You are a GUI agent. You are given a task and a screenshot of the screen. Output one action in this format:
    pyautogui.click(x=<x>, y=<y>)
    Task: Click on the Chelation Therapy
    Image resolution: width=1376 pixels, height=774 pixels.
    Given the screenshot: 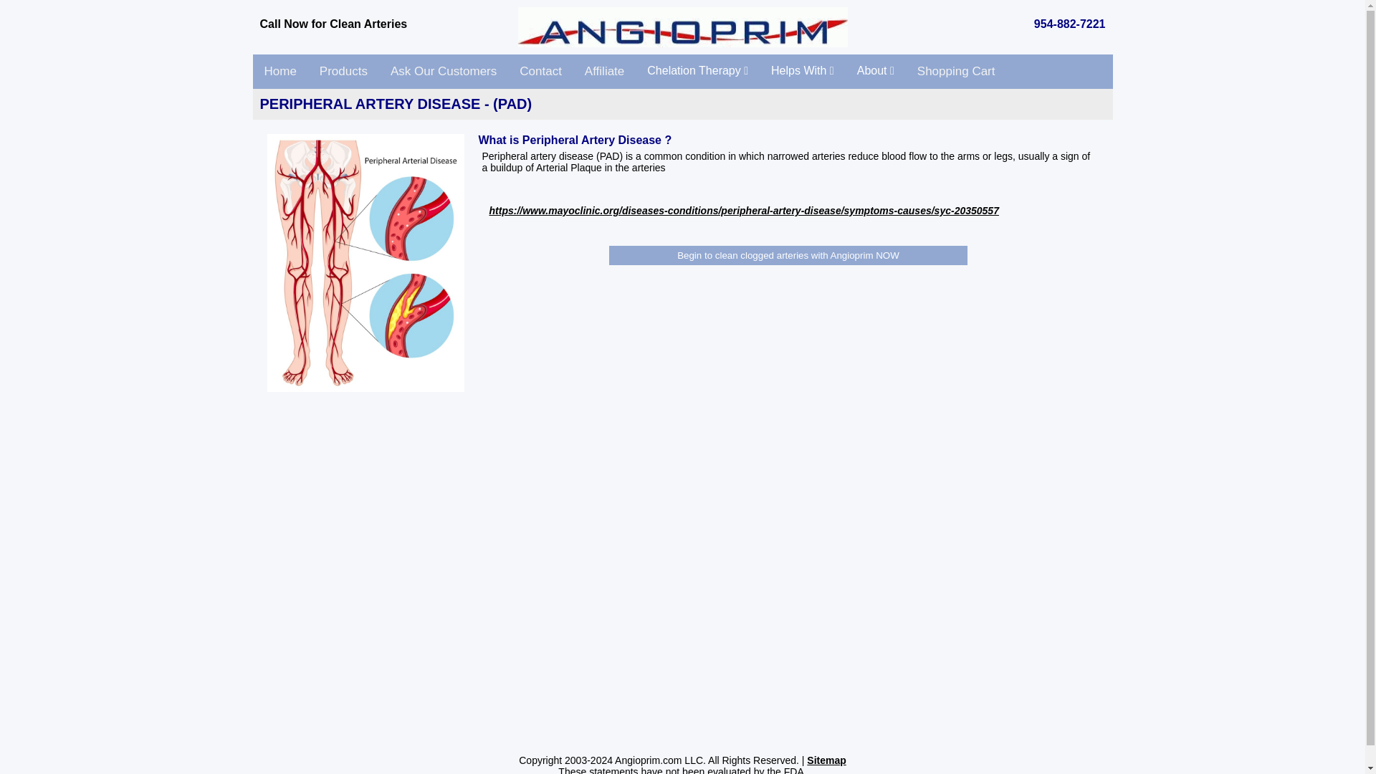 What is the action you would take?
    pyautogui.click(x=697, y=70)
    